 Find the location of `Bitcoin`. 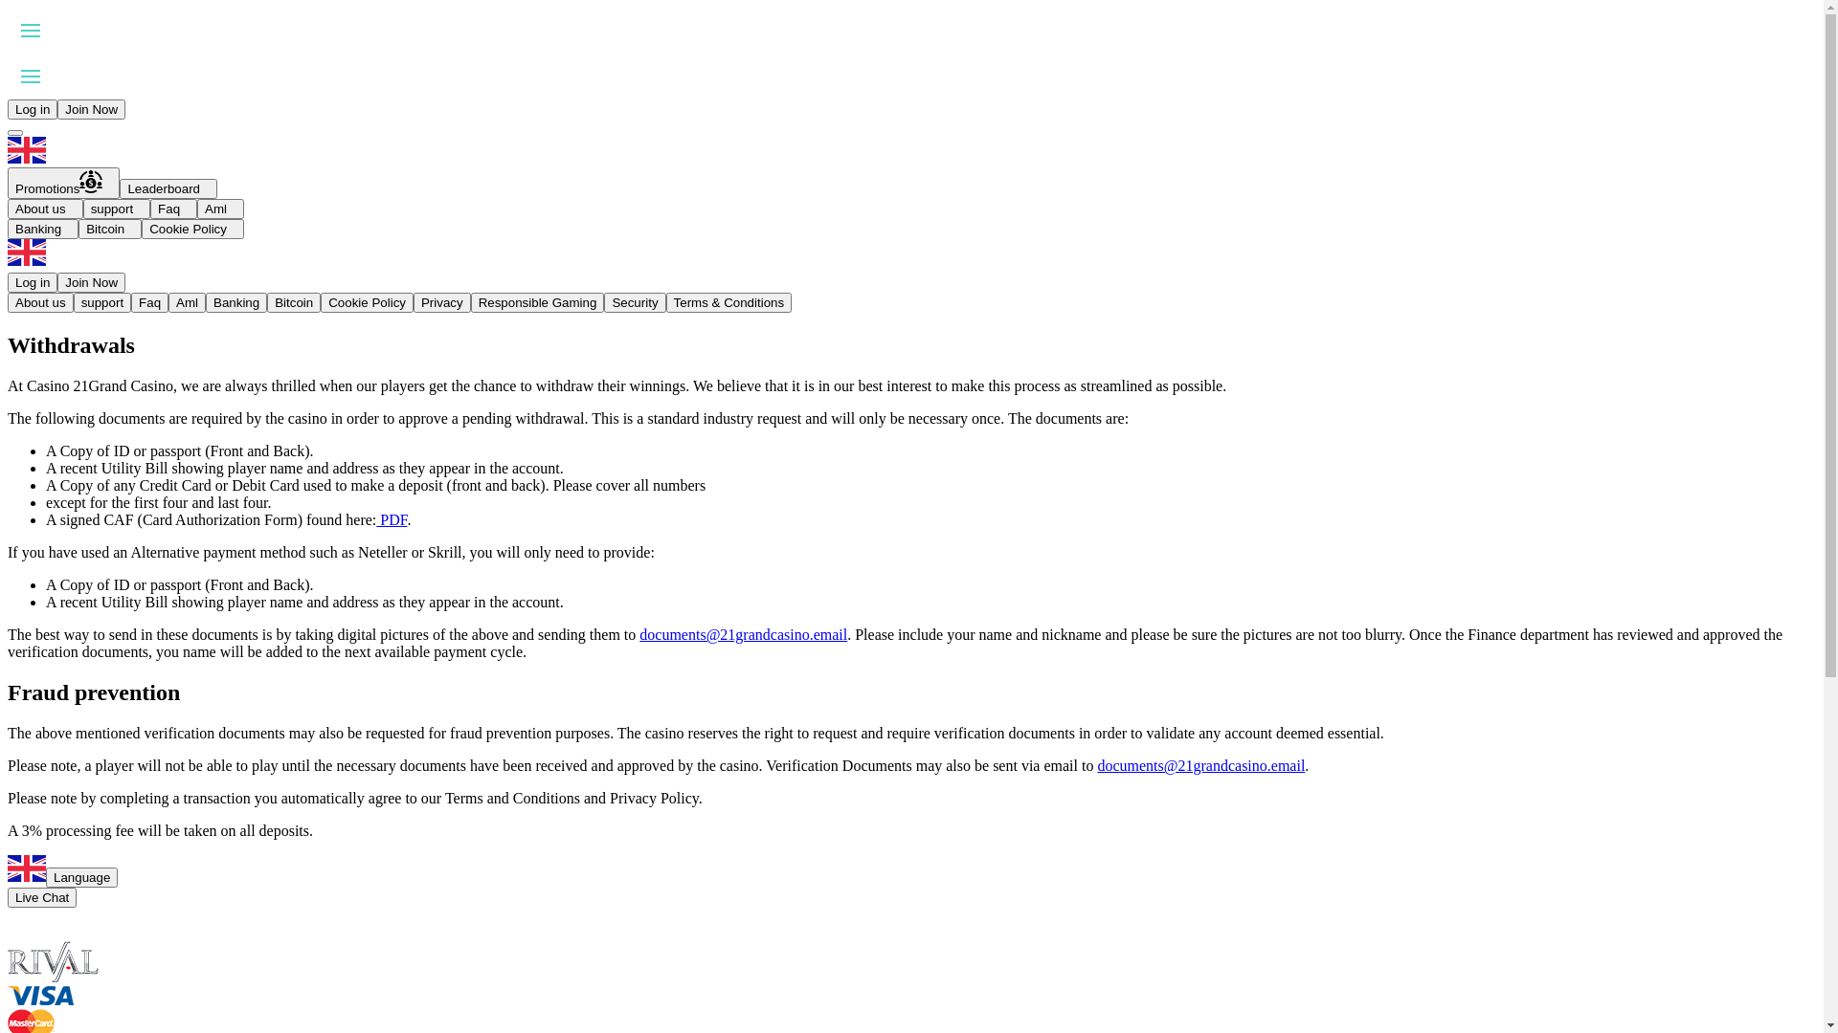

Bitcoin is located at coordinates (294, 302).